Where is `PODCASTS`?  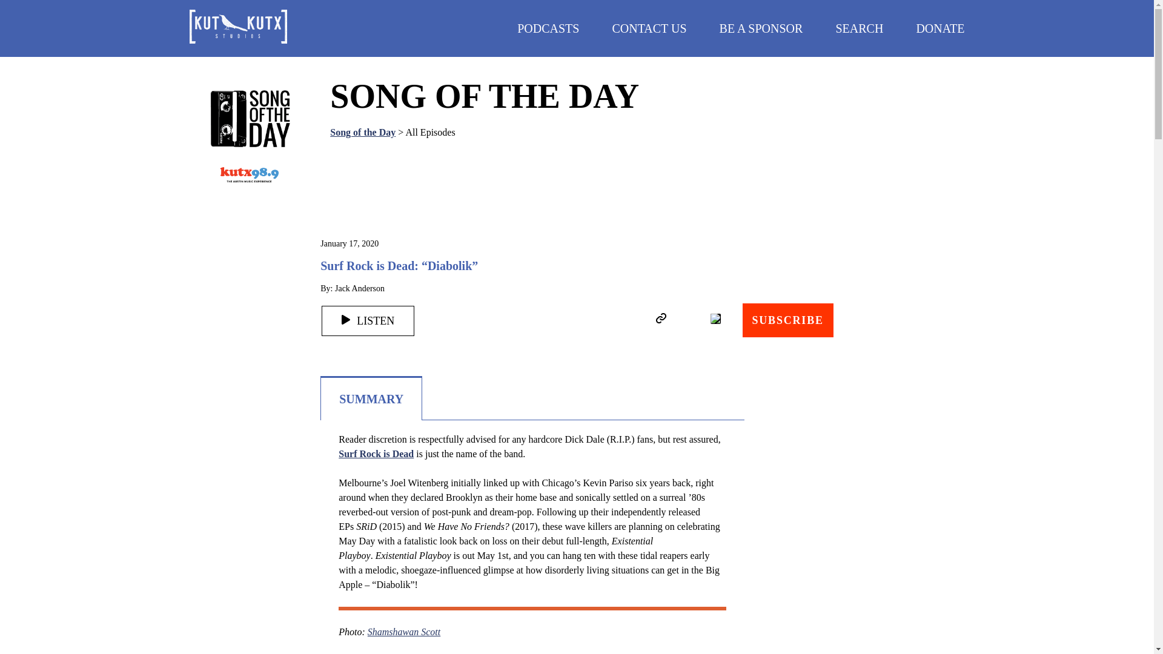
PODCASTS is located at coordinates (548, 28).